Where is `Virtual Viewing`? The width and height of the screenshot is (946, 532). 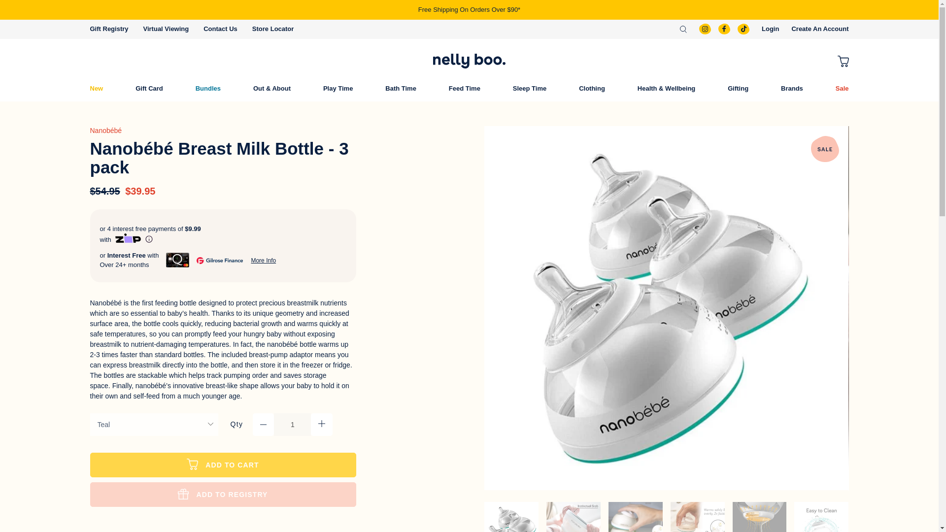
Virtual Viewing is located at coordinates (167, 29).